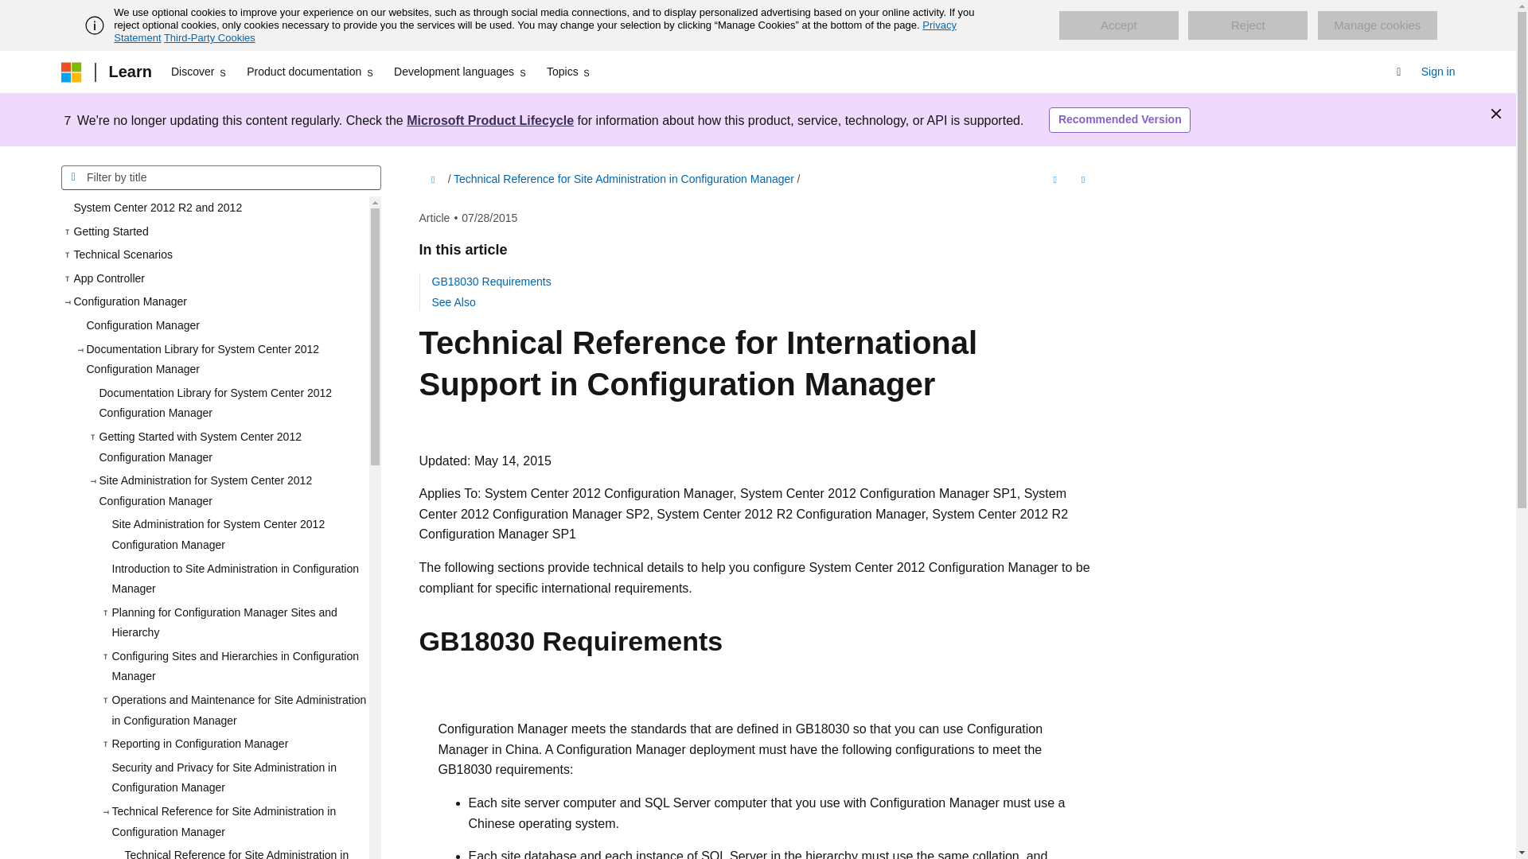 The image size is (1528, 859). What do you see at coordinates (1082, 179) in the screenshot?
I see `More actions` at bounding box center [1082, 179].